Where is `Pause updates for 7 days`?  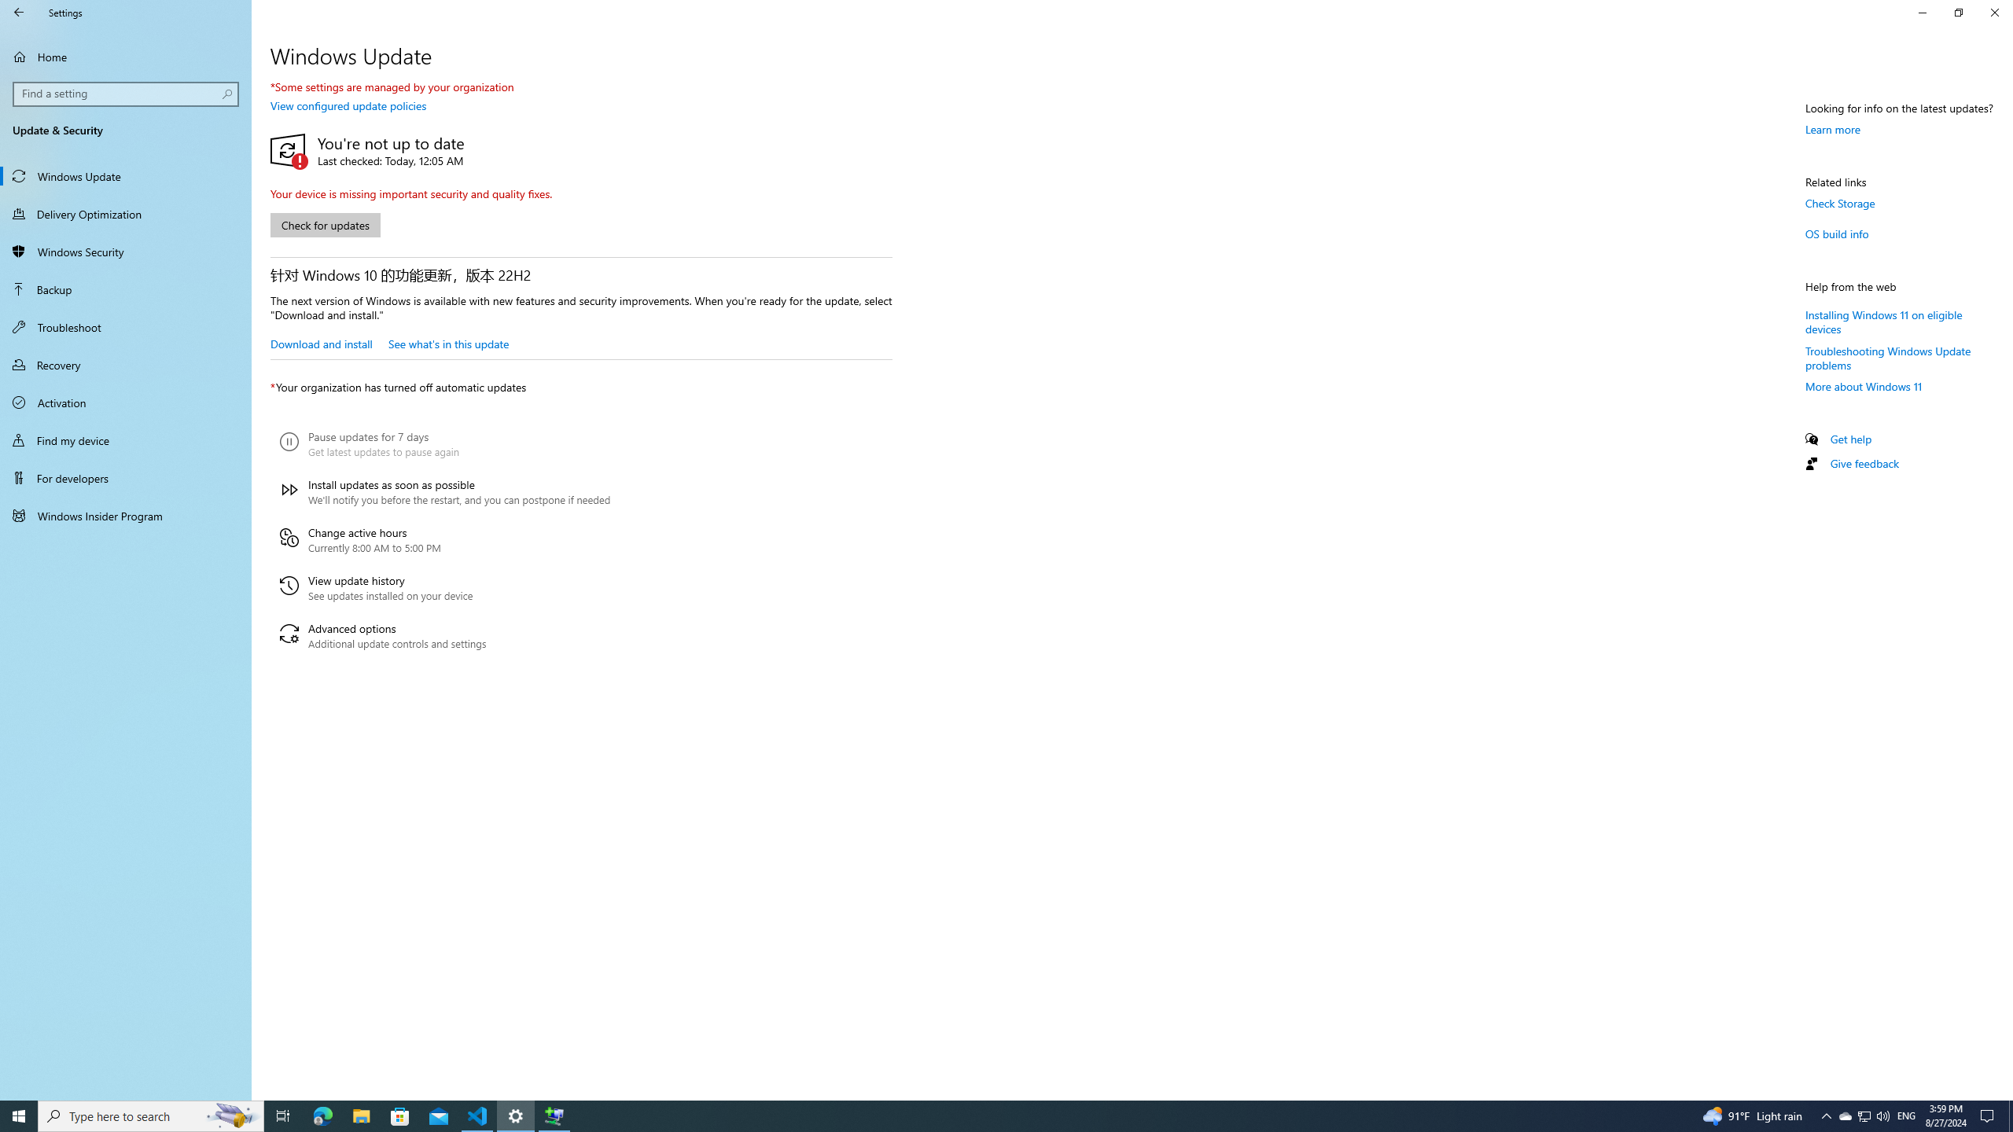
Pause updates for 7 days is located at coordinates (445, 445).